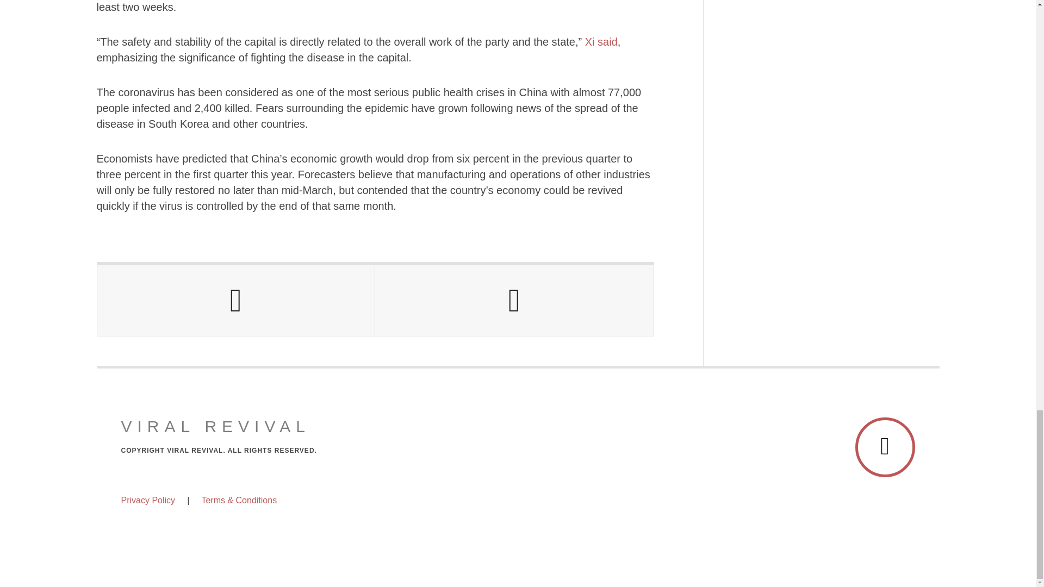 The height and width of the screenshot is (587, 1044). What do you see at coordinates (599, 41) in the screenshot?
I see `Xi said` at bounding box center [599, 41].